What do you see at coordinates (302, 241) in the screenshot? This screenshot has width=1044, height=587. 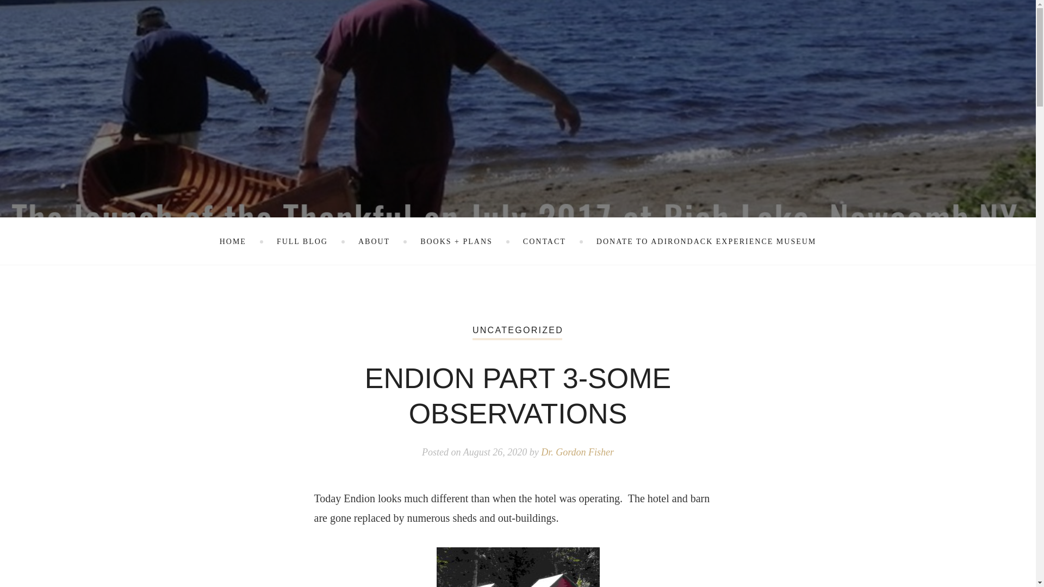 I see `FULL BLOG` at bounding box center [302, 241].